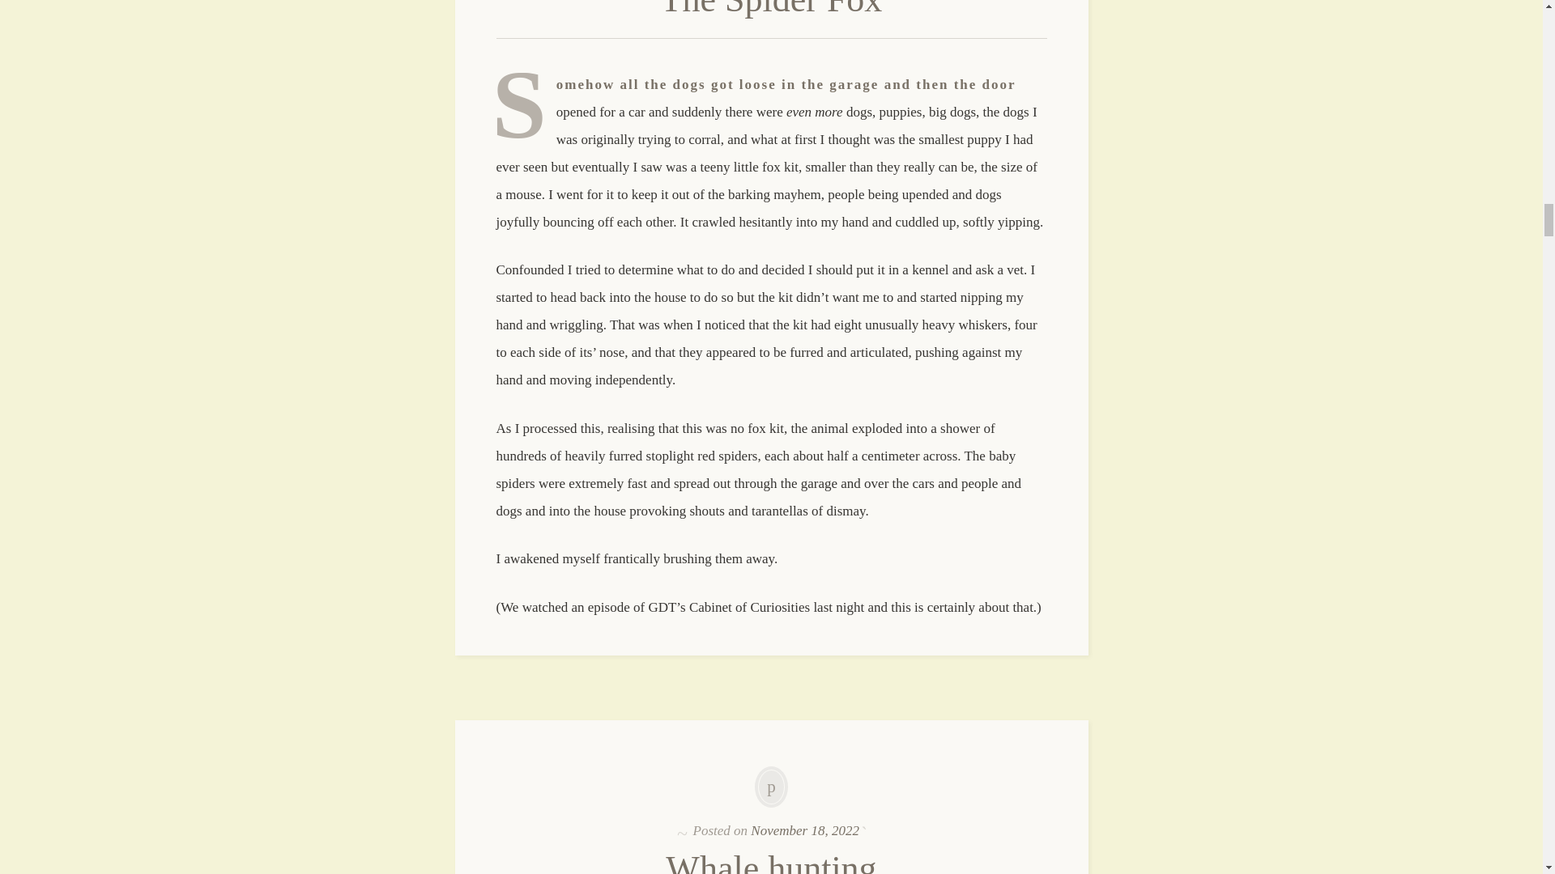 Image resolution: width=1555 pixels, height=874 pixels. What do you see at coordinates (771, 861) in the screenshot?
I see `Whale hunting` at bounding box center [771, 861].